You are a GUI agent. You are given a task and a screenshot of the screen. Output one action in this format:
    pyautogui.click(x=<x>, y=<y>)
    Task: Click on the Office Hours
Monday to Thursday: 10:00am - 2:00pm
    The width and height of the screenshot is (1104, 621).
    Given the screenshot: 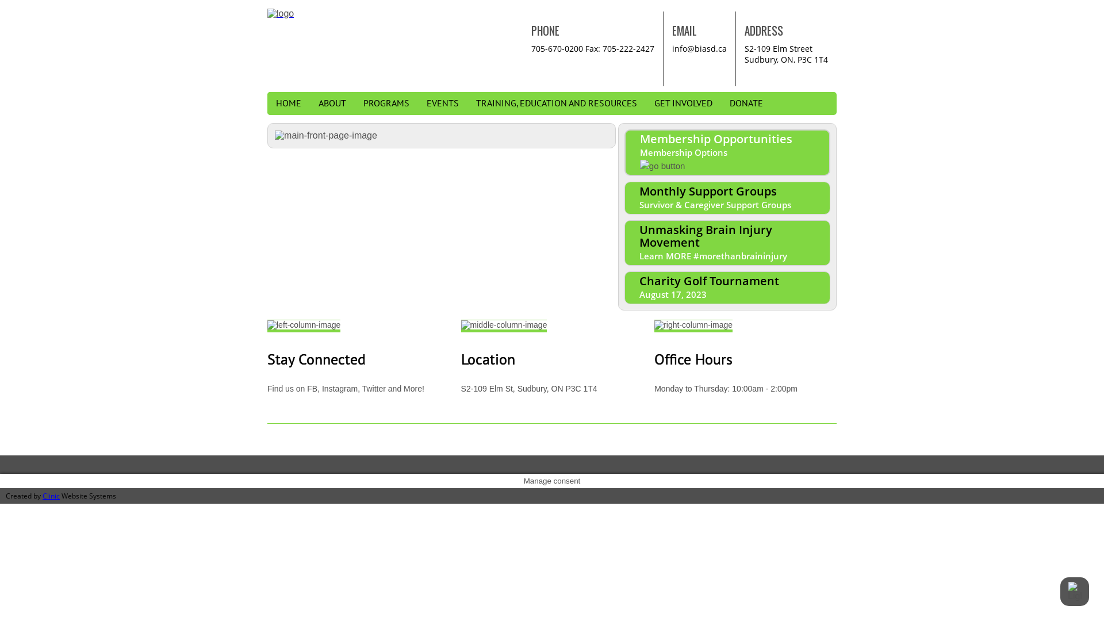 What is the action you would take?
    pyautogui.click(x=745, y=356)
    